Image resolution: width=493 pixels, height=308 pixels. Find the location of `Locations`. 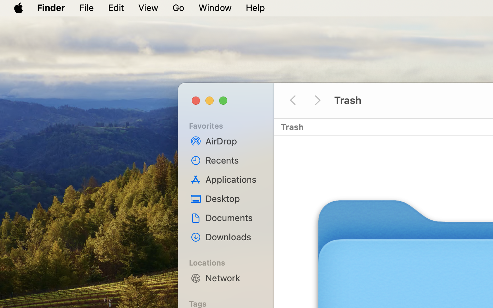

Locations is located at coordinates (230, 262).